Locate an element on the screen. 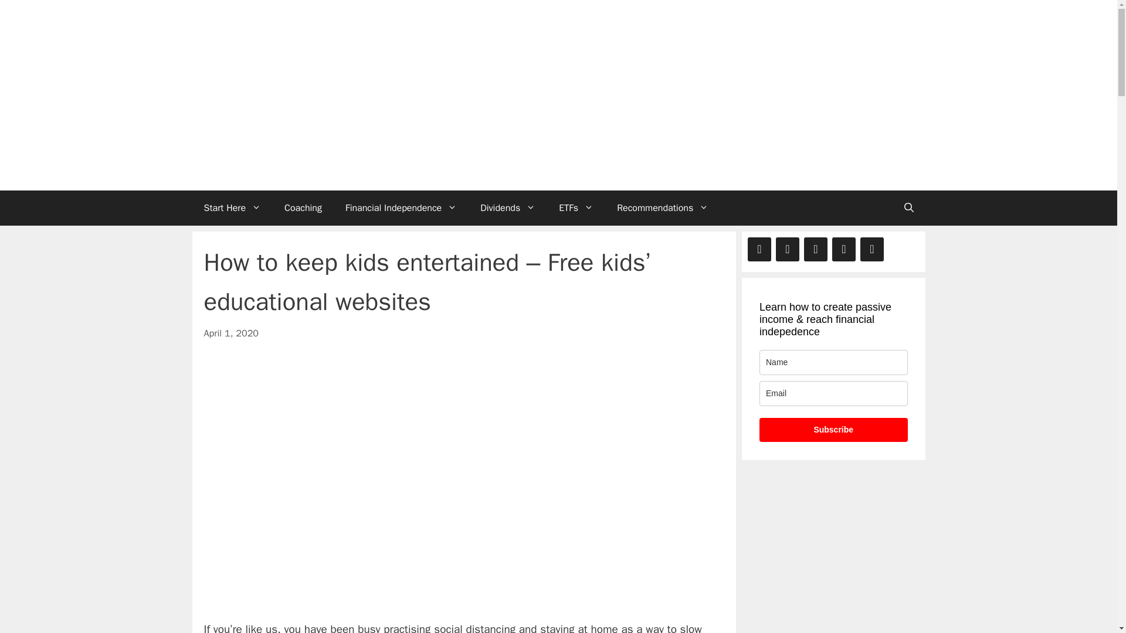 The image size is (1126, 633). Twitter is located at coordinates (787, 250).